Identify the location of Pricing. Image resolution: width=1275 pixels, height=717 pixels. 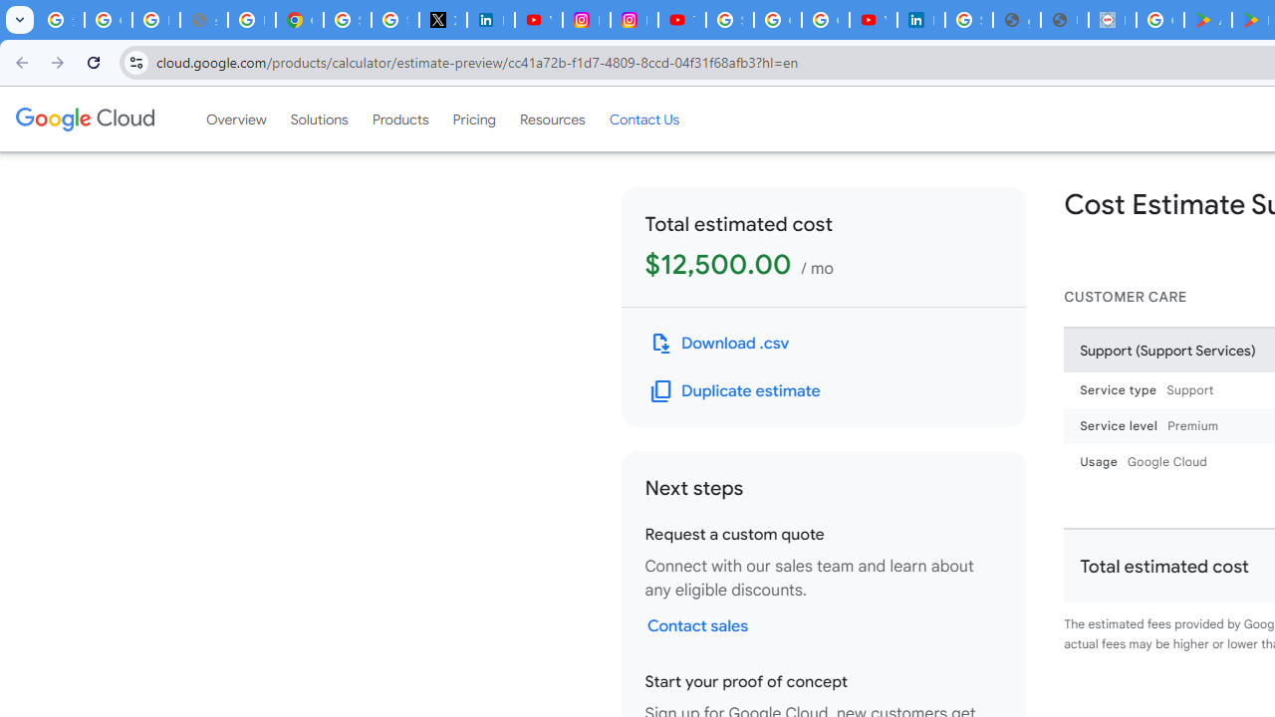
(474, 119).